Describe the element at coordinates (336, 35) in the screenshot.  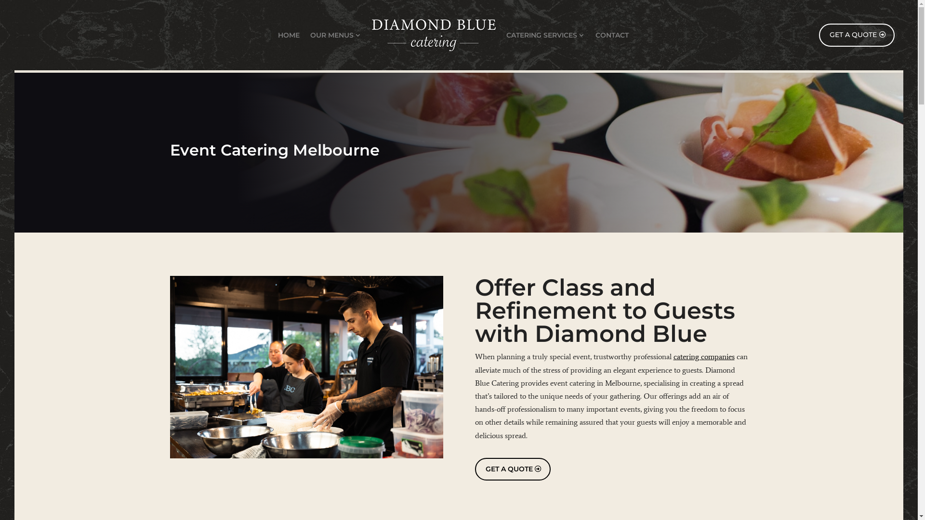
I see `OUR MENUS` at that location.